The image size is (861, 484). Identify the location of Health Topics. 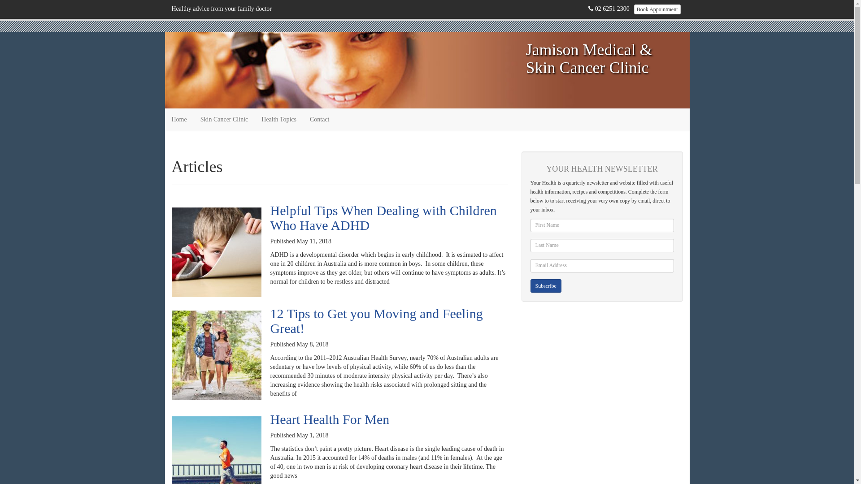
(279, 120).